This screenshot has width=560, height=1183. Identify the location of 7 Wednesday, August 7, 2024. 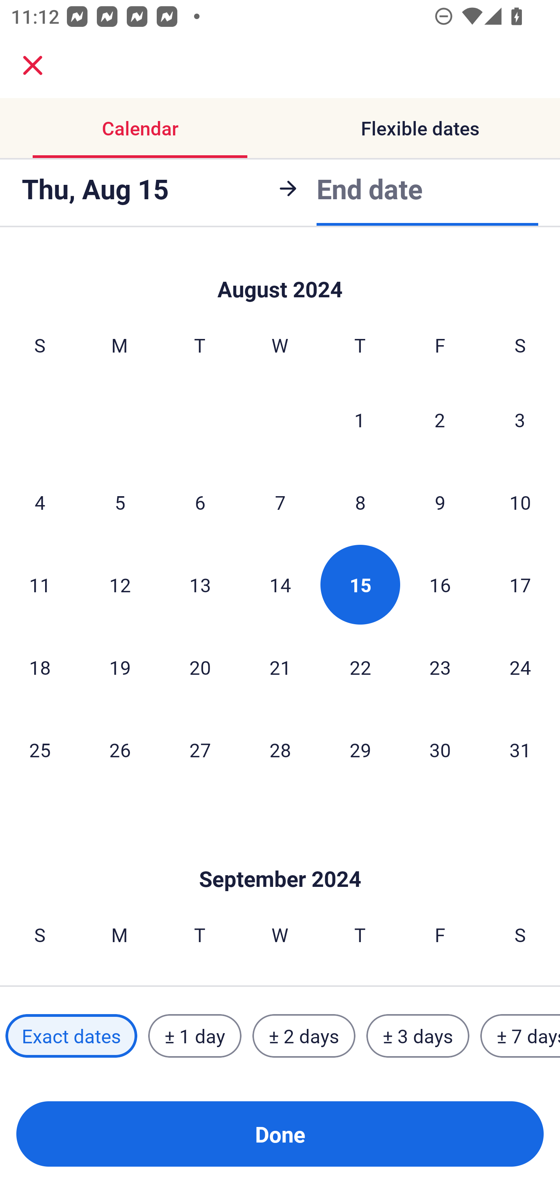
(280, 502).